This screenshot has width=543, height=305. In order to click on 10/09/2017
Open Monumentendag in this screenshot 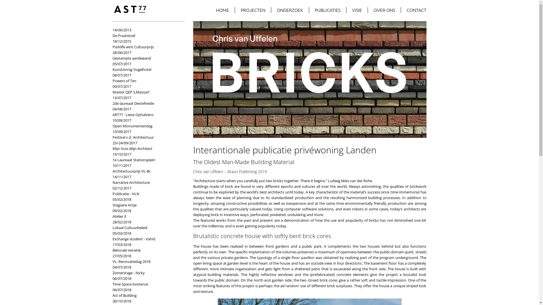, I will do `click(146, 123)`.